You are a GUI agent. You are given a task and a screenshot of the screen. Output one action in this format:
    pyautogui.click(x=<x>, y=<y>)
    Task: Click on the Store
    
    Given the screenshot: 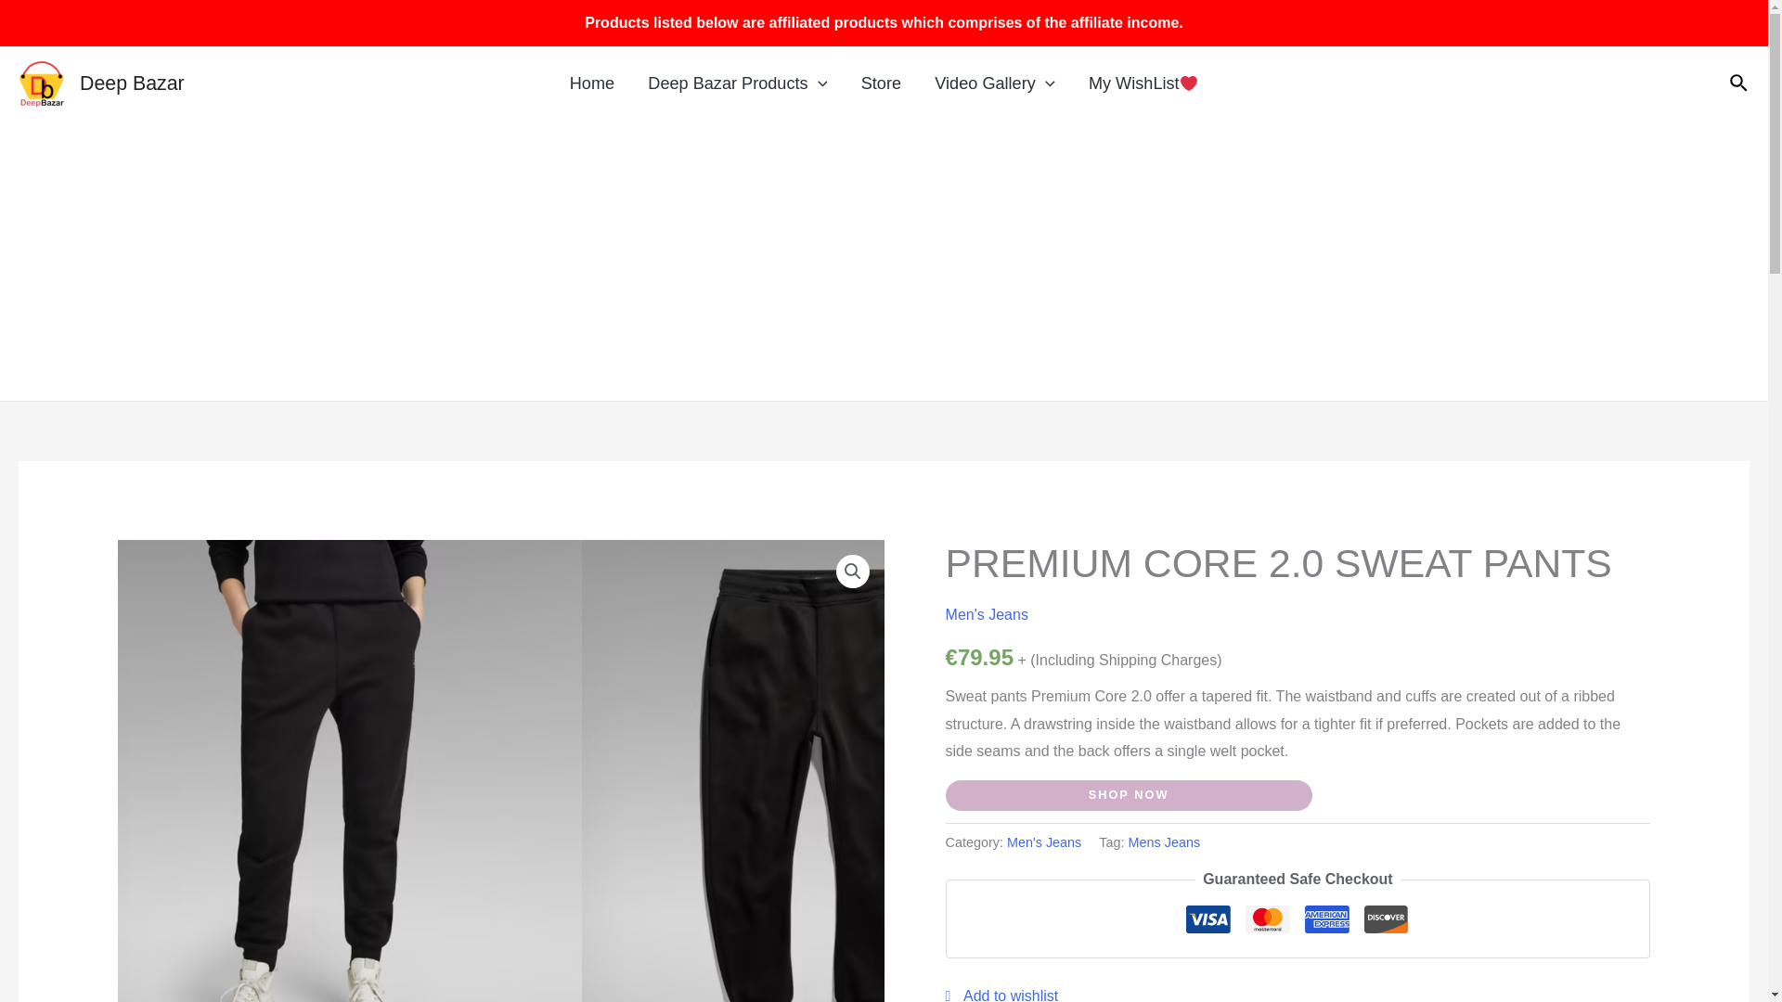 What is the action you would take?
    pyautogui.click(x=882, y=83)
    